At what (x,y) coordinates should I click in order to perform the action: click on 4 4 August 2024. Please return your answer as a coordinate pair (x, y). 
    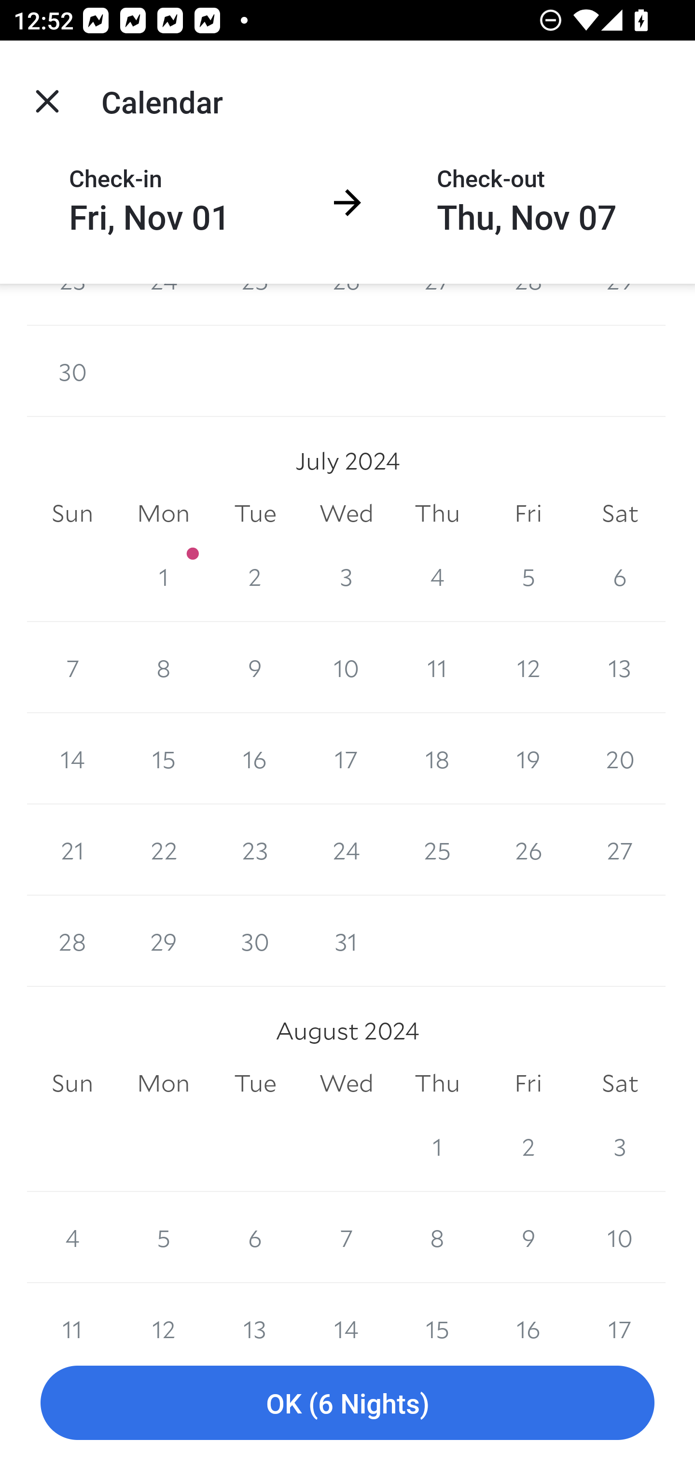
    Looking at the image, I should click on (72, 1237).